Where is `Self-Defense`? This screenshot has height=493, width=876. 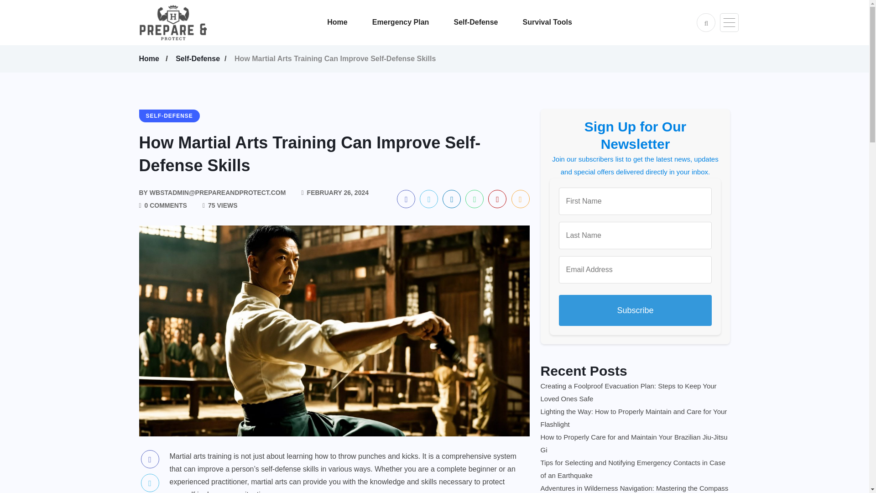
Self-Defense is located at coordinates (487, 22).